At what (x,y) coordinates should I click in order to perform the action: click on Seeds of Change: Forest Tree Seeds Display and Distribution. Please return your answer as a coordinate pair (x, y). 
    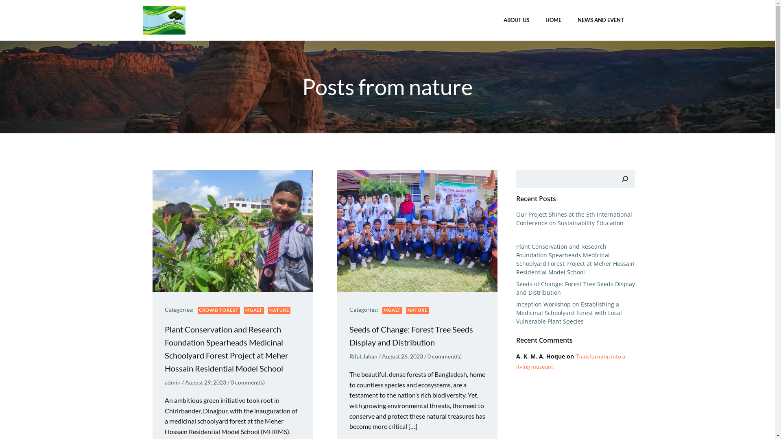
    Looking at the image, I should click on (575, 288).